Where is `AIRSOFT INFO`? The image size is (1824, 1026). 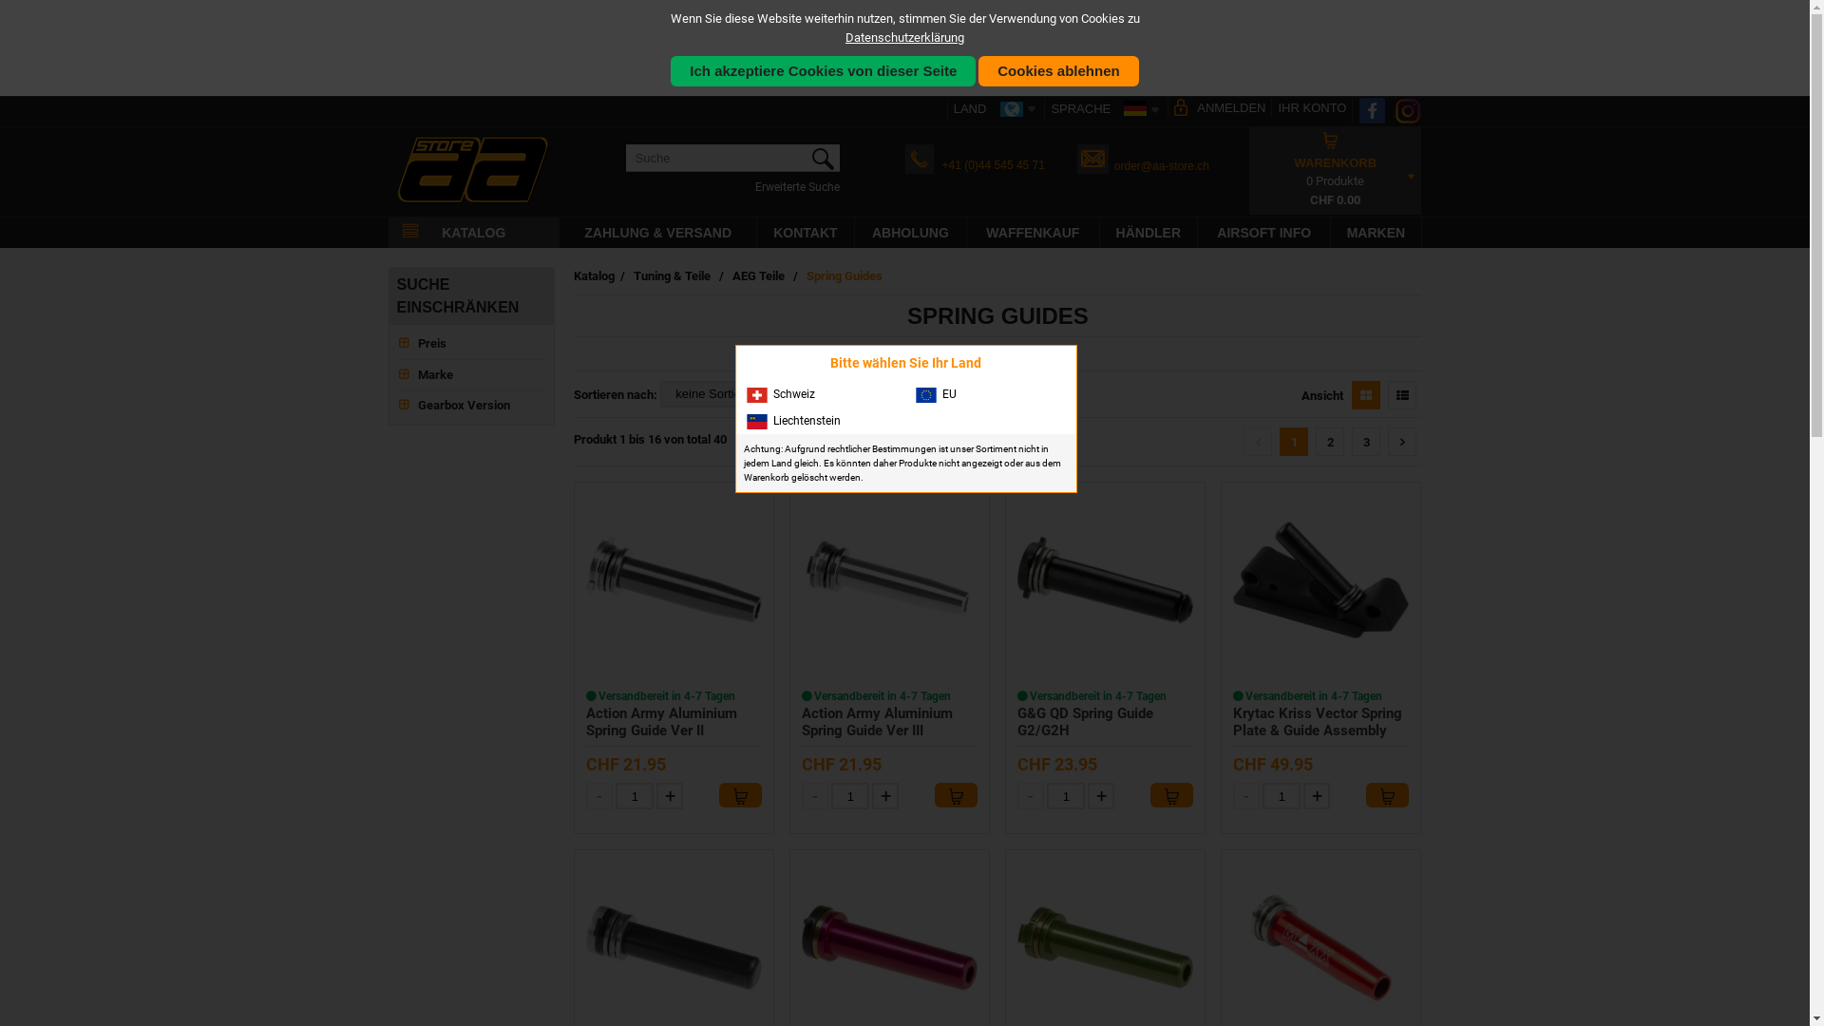
AIRSOFT INFO is located at coordinates (1263, 233).